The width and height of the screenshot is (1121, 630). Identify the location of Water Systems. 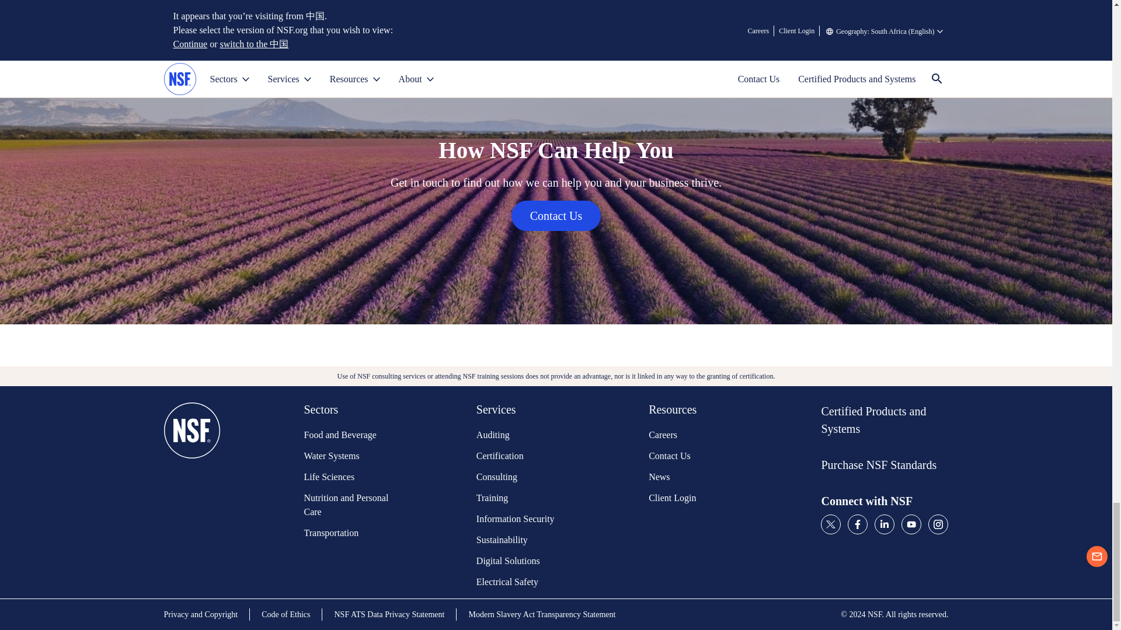
(347, 456).